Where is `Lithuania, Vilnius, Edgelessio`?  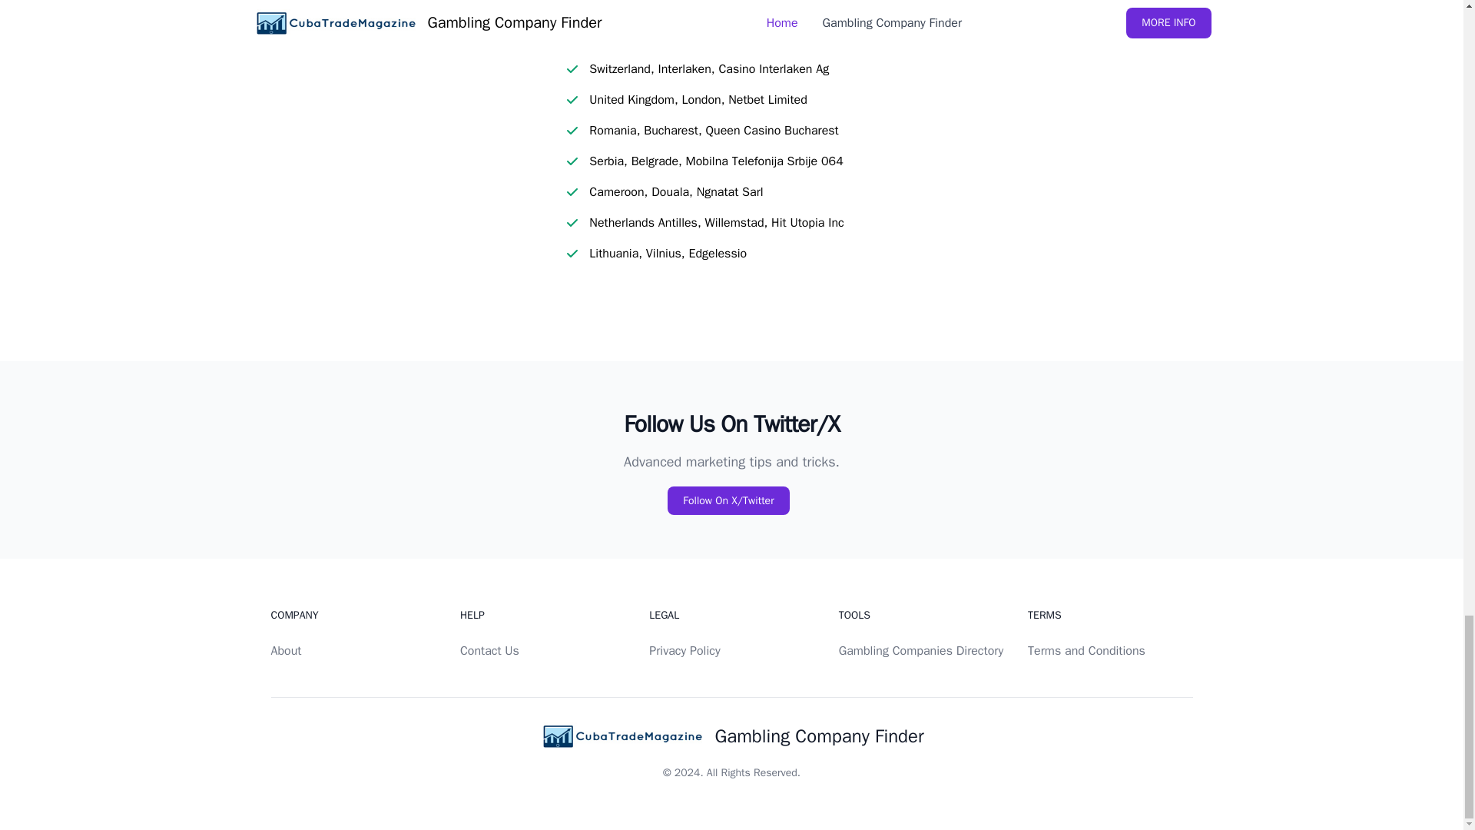
Lithuania, Vilnius, Edgelessio is located at coordinates (667, 254).